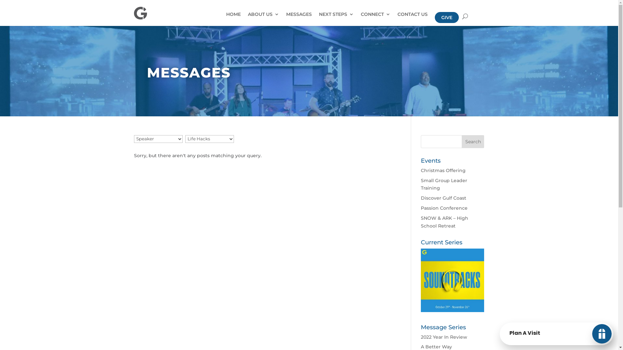 This screenshot has width=623, height=350. Describe the element at coordinates (299, 17) in the screenshot. I see `MESSAGES` at that location.